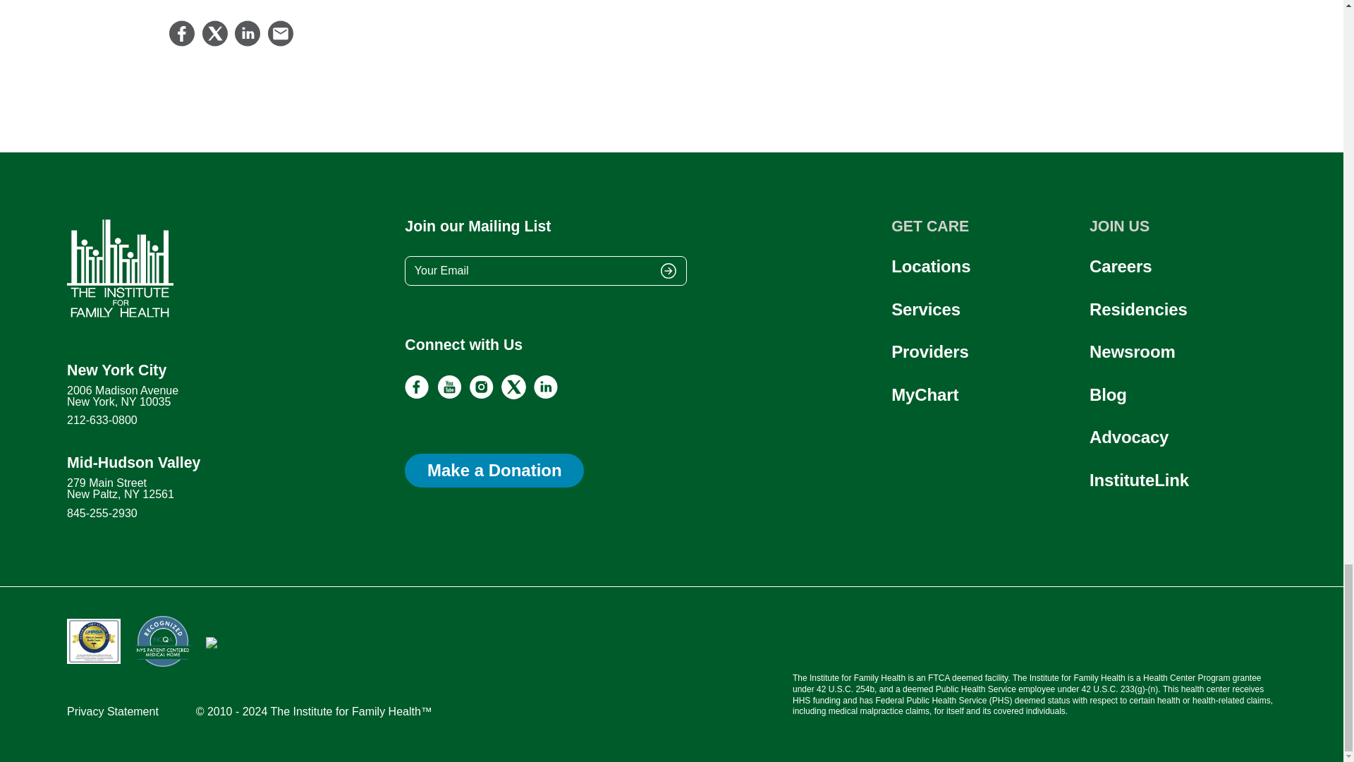  Describe the element at coordinates (449, 395) in the screenshot. I see `youtube` at that location.